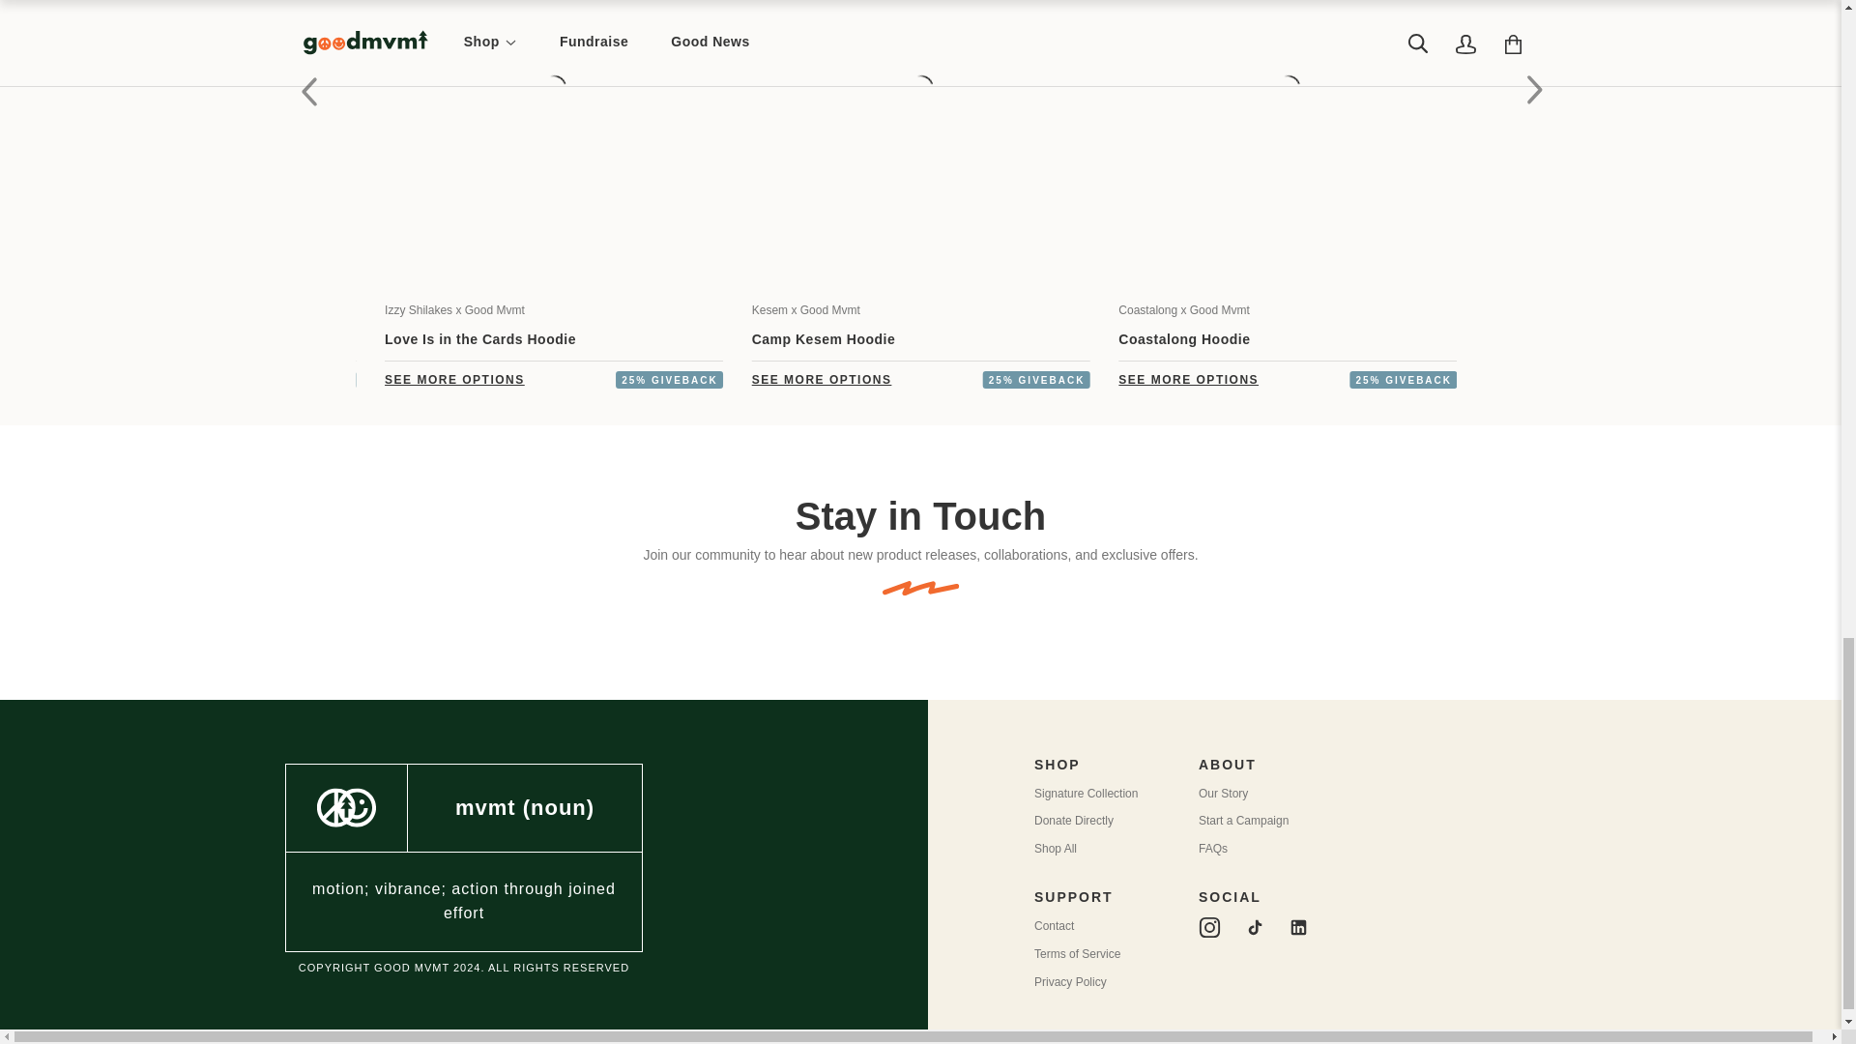 This screenshot has height=1044, width=1856. What do you see at coordinates (479, 338) in the screenshot?
I see `Love Is in the Cards Hoodie` at bounding box center [479, 338].